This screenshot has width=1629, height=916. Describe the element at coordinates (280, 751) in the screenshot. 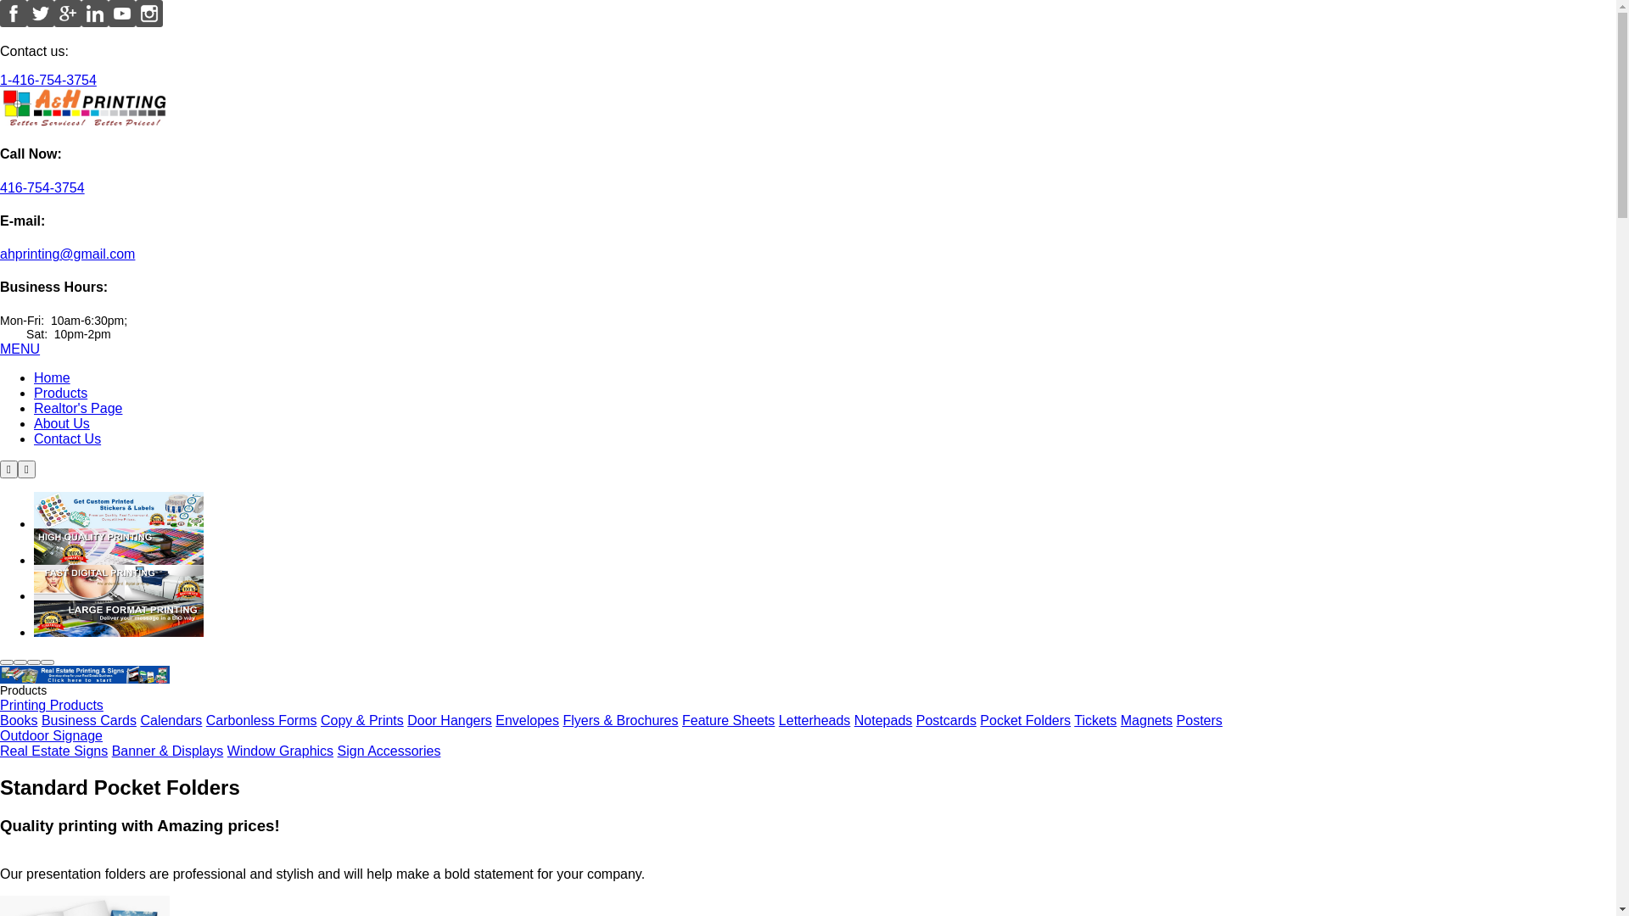

I see `Window Graphics` at that location.